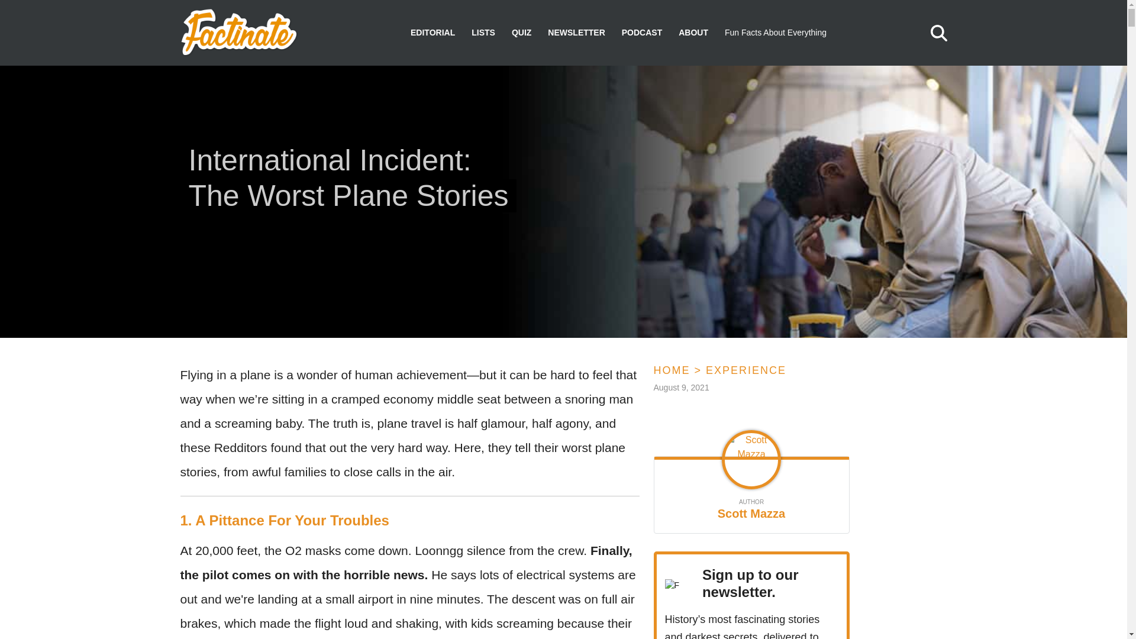 The image size is (1136, 639). What do you see at coordinates (433, 33) in the screenshot?
I see `EDITORIAL` at bounding box center [433, 33].